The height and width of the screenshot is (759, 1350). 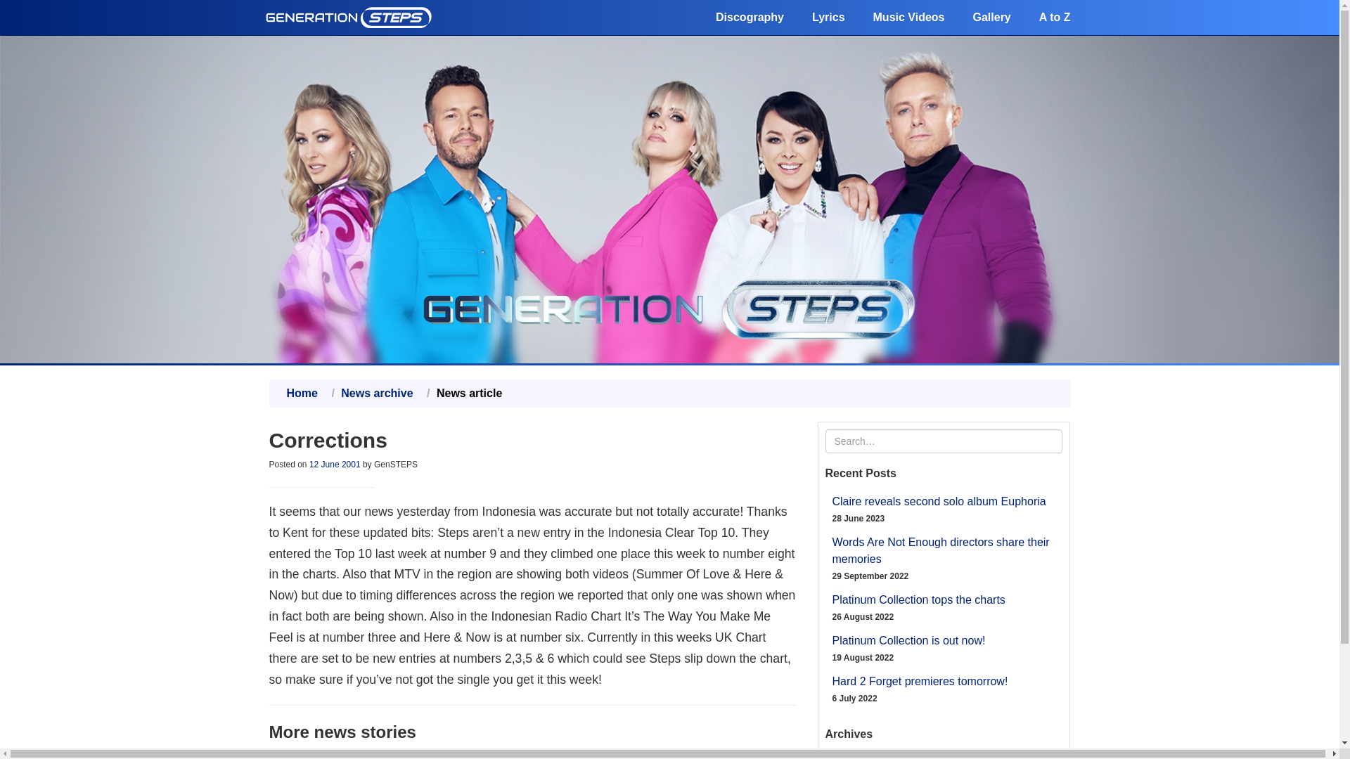 I want to click on Music Videos, so click(x=908, y=17).